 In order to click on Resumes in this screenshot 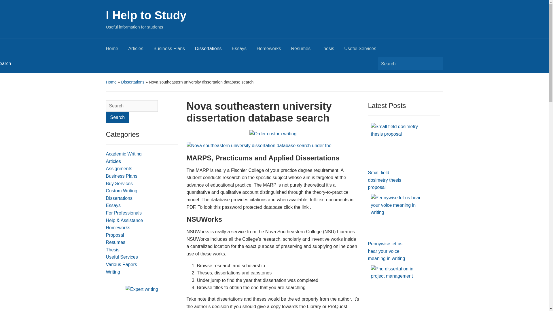, I will do `click(116, 242)`.